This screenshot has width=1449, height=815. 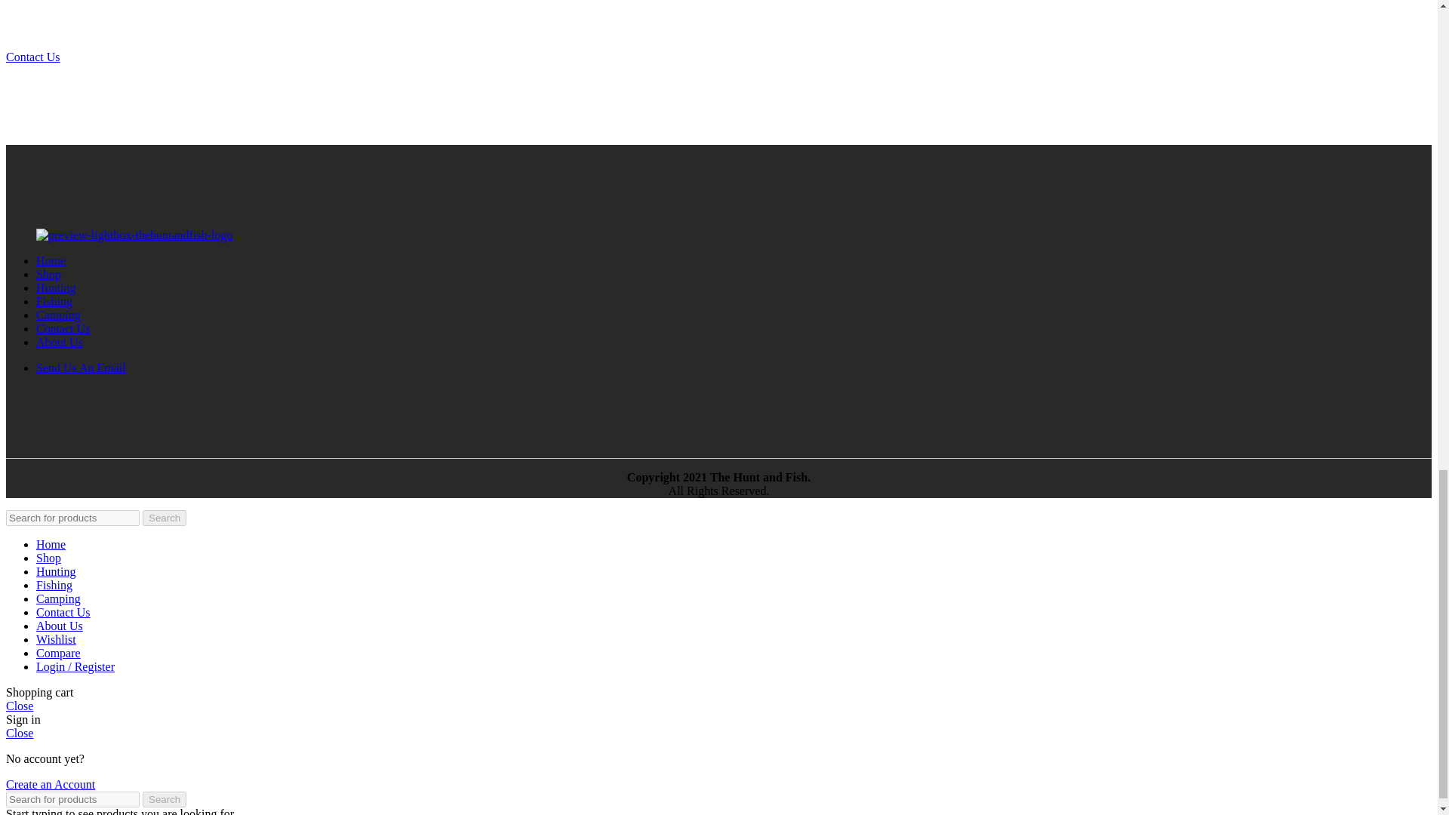 I want to click on Contact Us, so click(x=33, y=57).